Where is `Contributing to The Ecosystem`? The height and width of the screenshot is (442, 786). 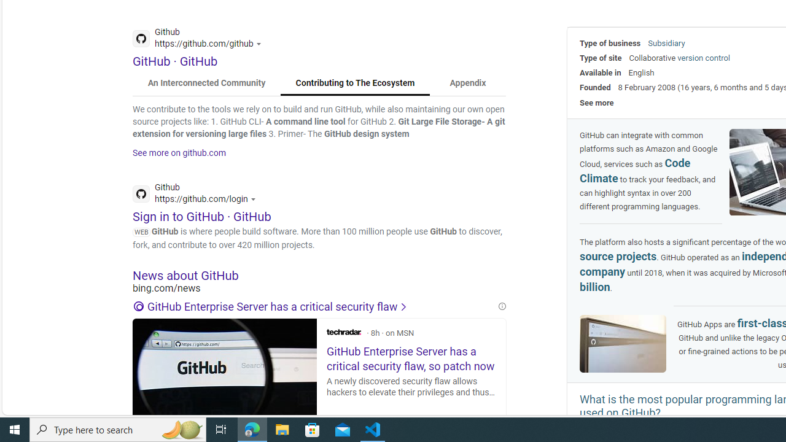
Contributing to The Ecosystem is located at coordinates (355, 83).